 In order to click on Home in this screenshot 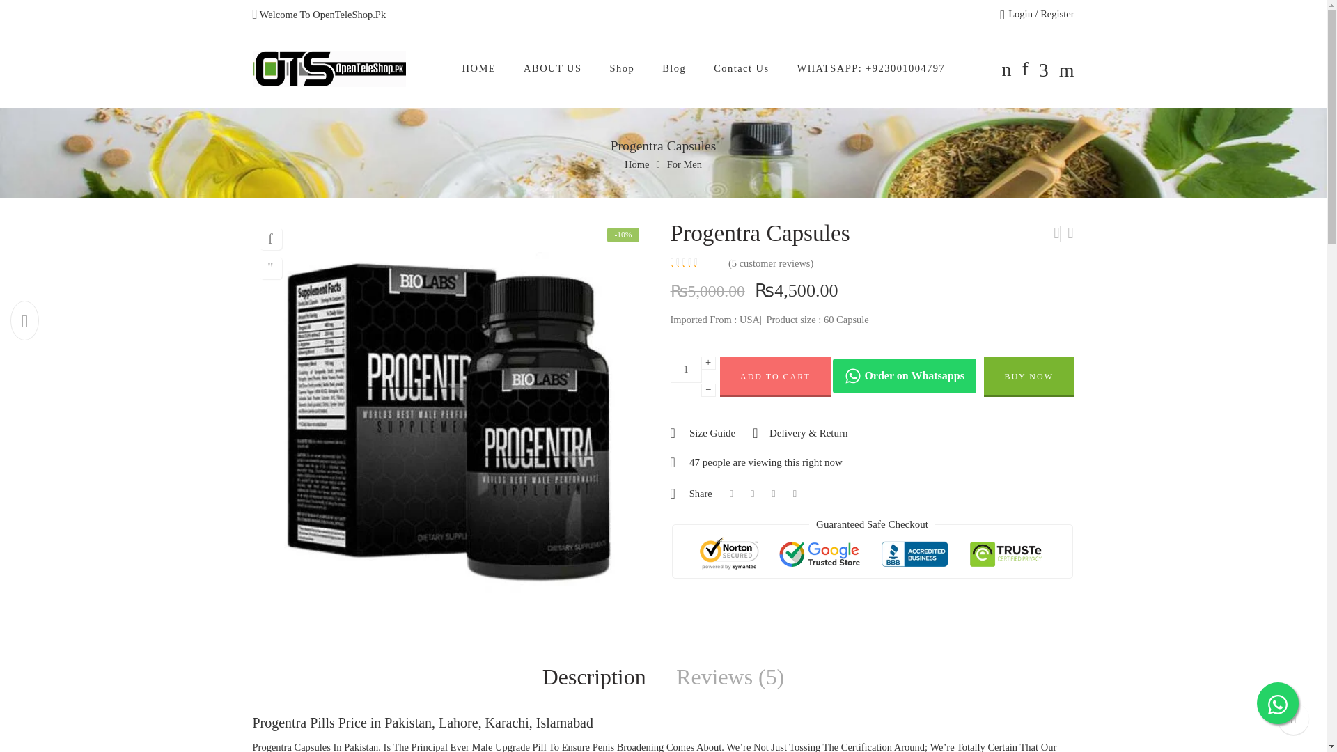, I will do `click(636, 164)`.